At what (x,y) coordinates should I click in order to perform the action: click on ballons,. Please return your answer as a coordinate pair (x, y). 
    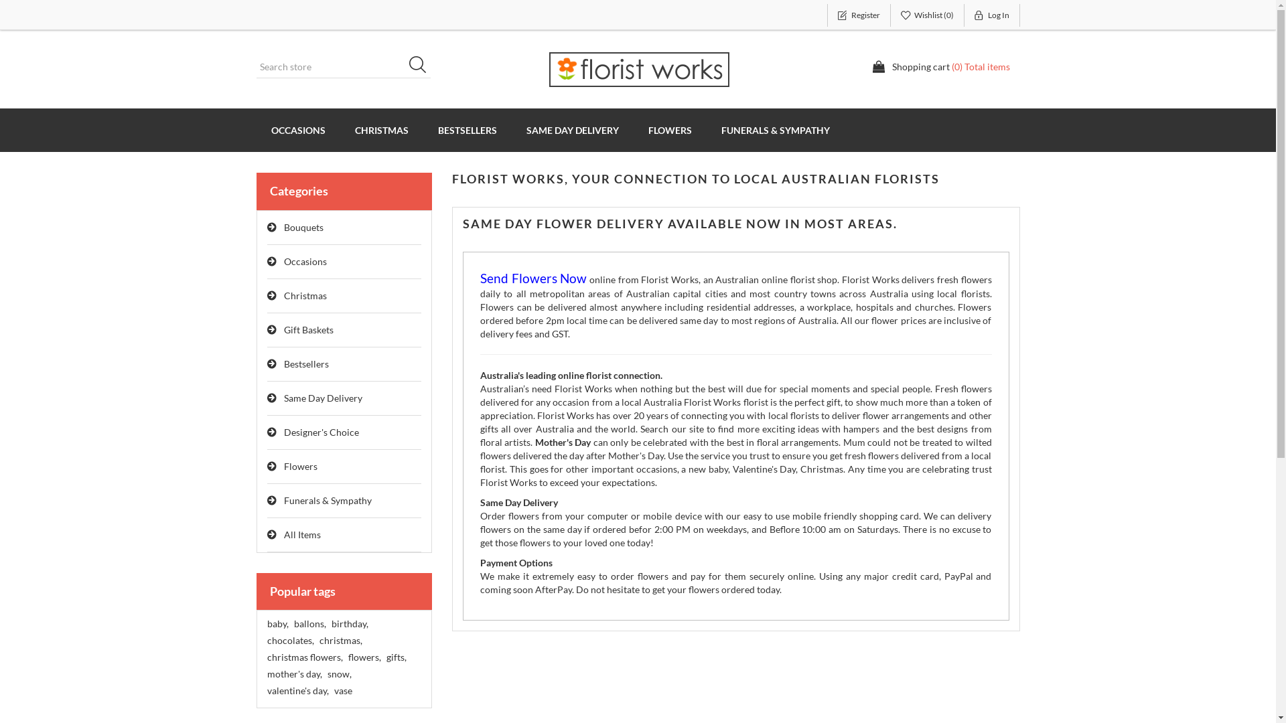
    Looking at the image, I should click on (309, 624).